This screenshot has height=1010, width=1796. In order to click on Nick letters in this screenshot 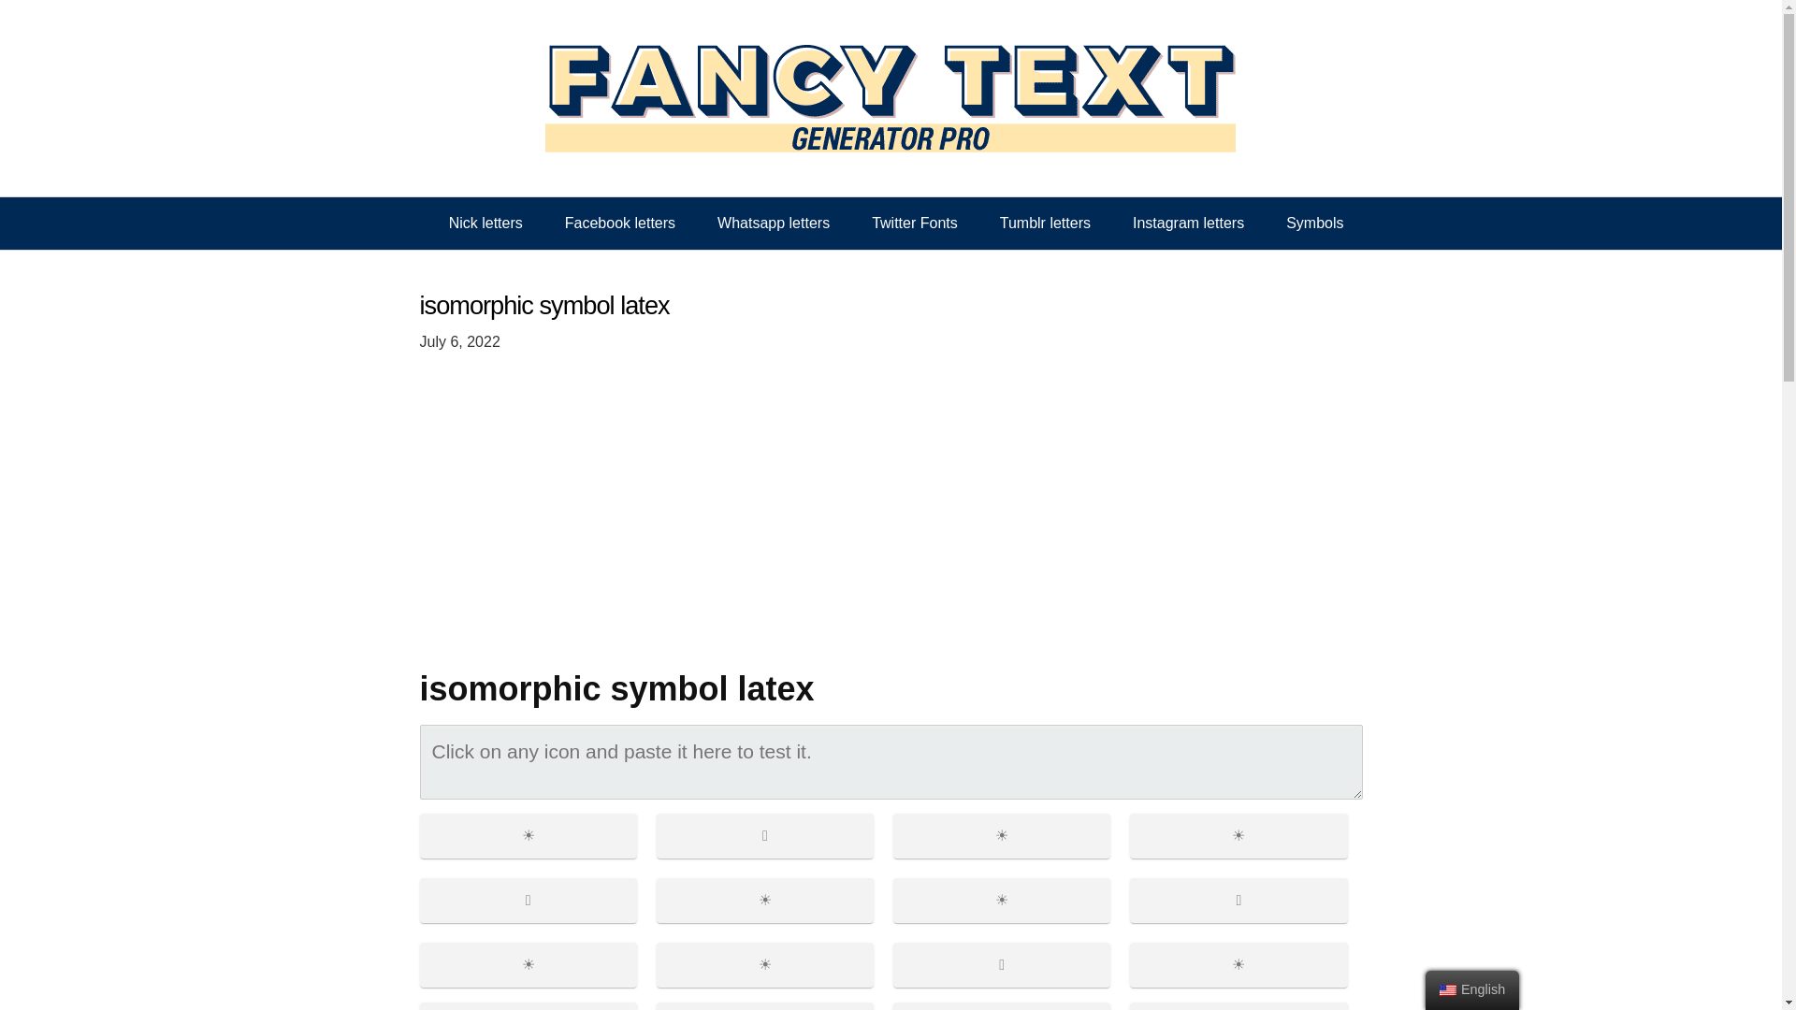, I will do `click(486, 223)`.